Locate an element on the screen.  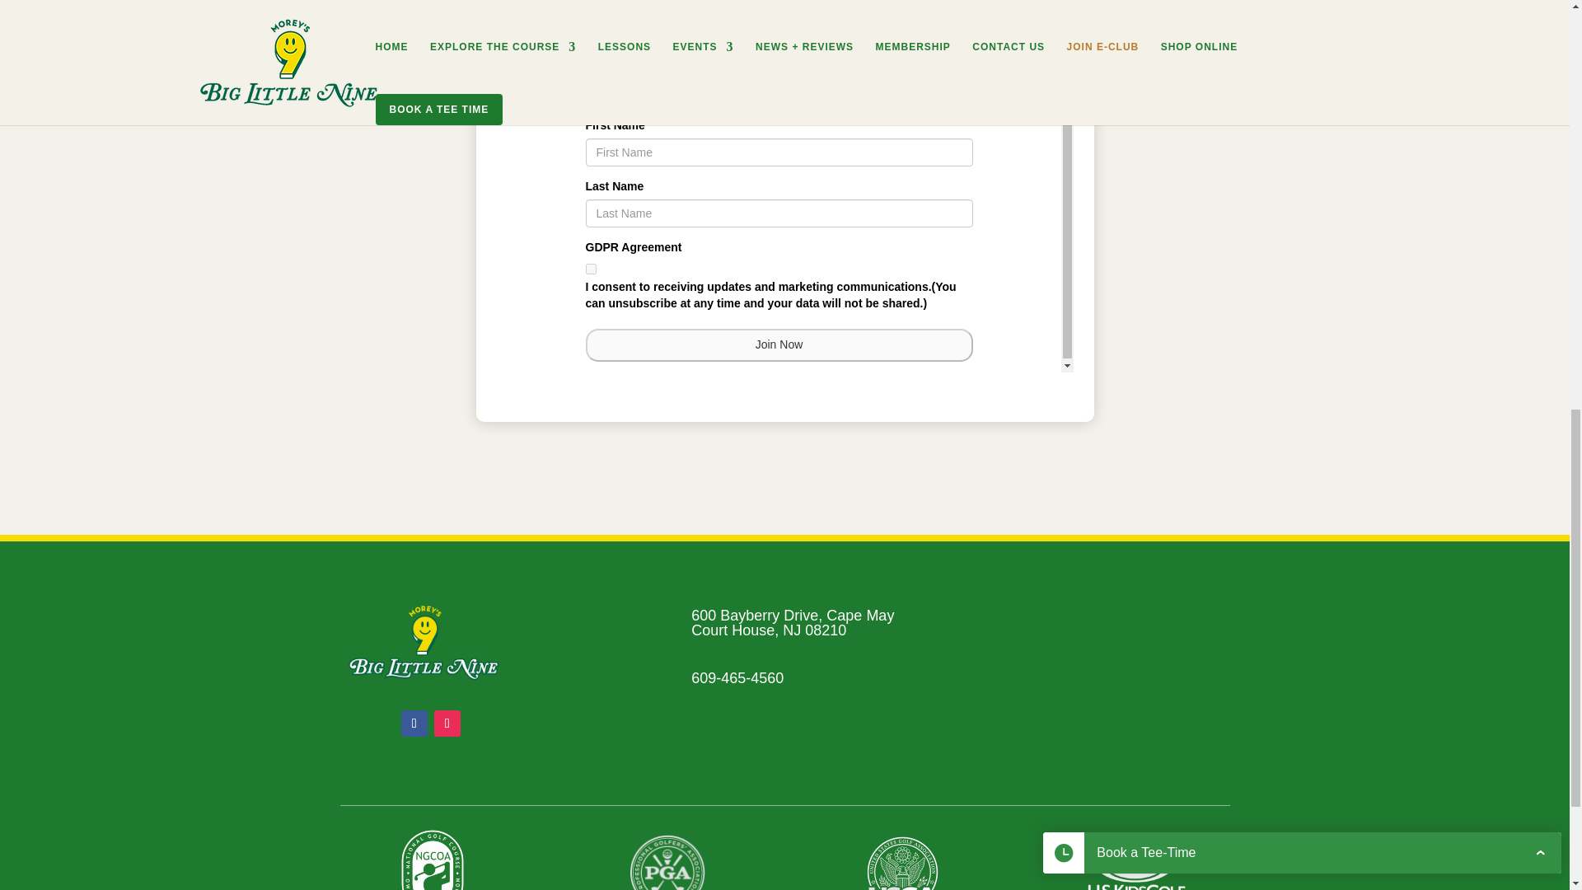
USkidsgolf1 is located at coordinates (1137, 866).